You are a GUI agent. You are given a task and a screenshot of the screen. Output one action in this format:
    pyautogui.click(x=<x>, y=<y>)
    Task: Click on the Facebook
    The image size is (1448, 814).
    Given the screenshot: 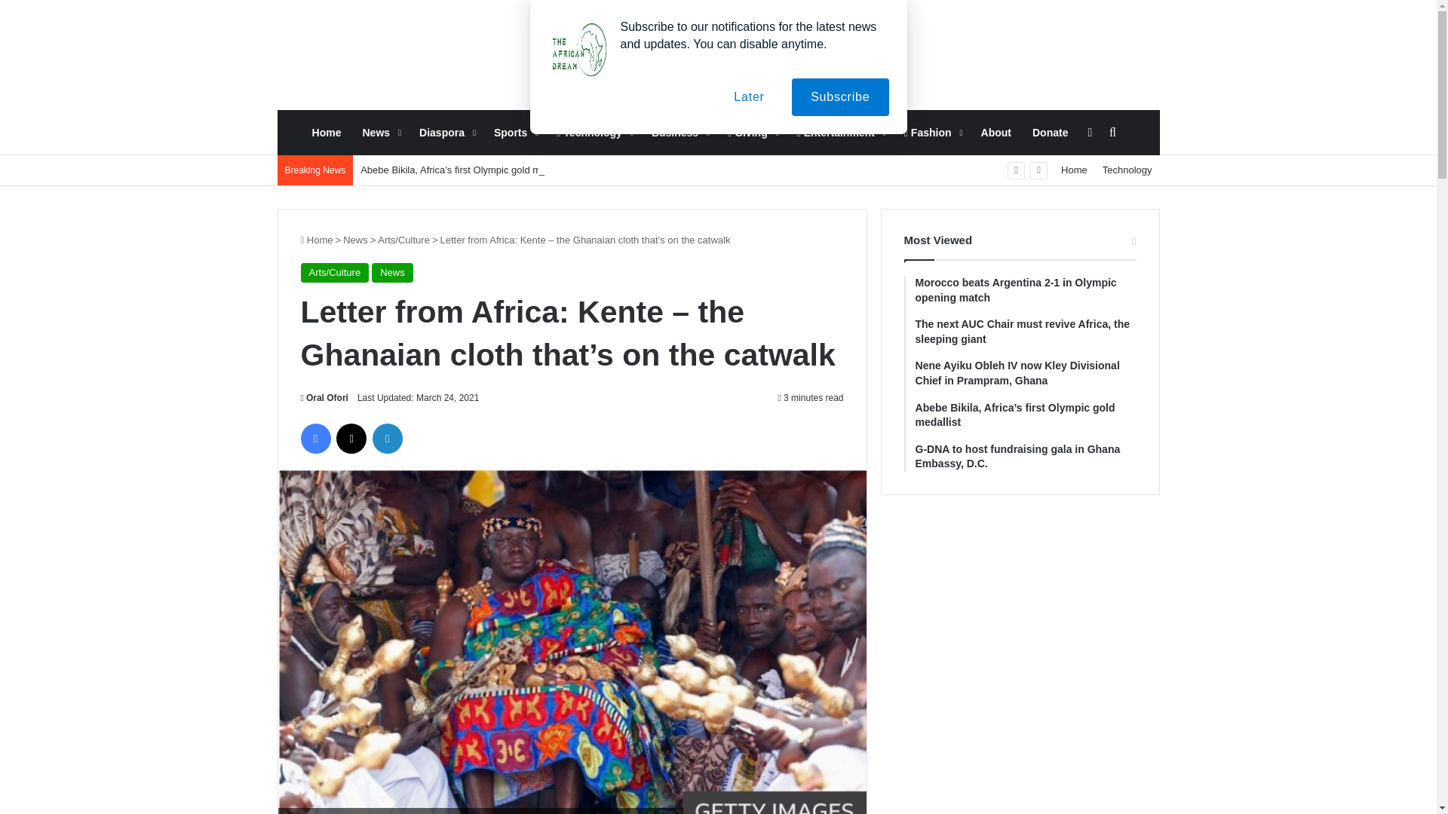 What is the action you would take?
    pyautogui.click(x=314, y=438)
    